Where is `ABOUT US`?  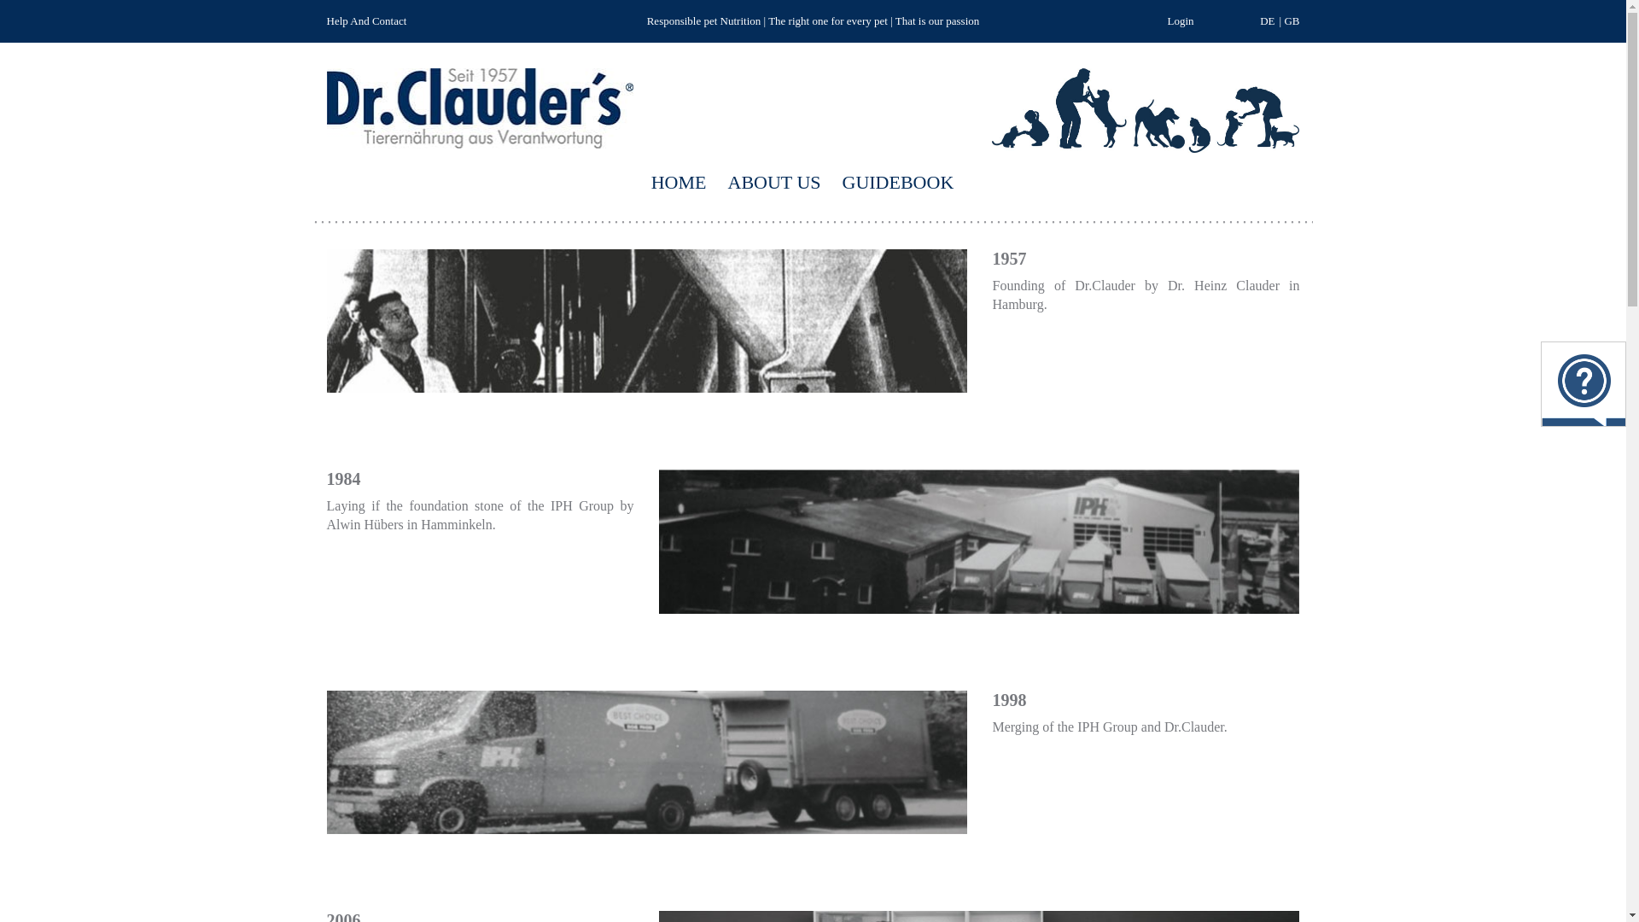 ABOUT US is located at coordinates (773, 186).